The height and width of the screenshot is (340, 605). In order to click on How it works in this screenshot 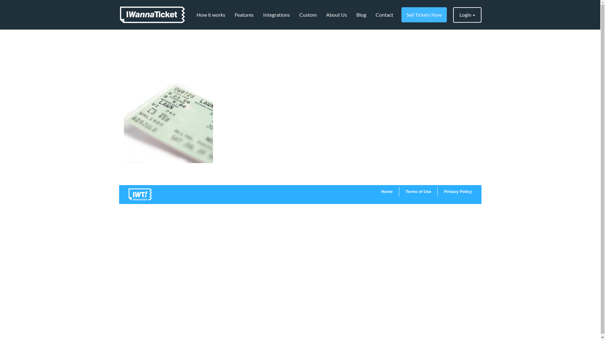, I will do `click(210, 15)`.